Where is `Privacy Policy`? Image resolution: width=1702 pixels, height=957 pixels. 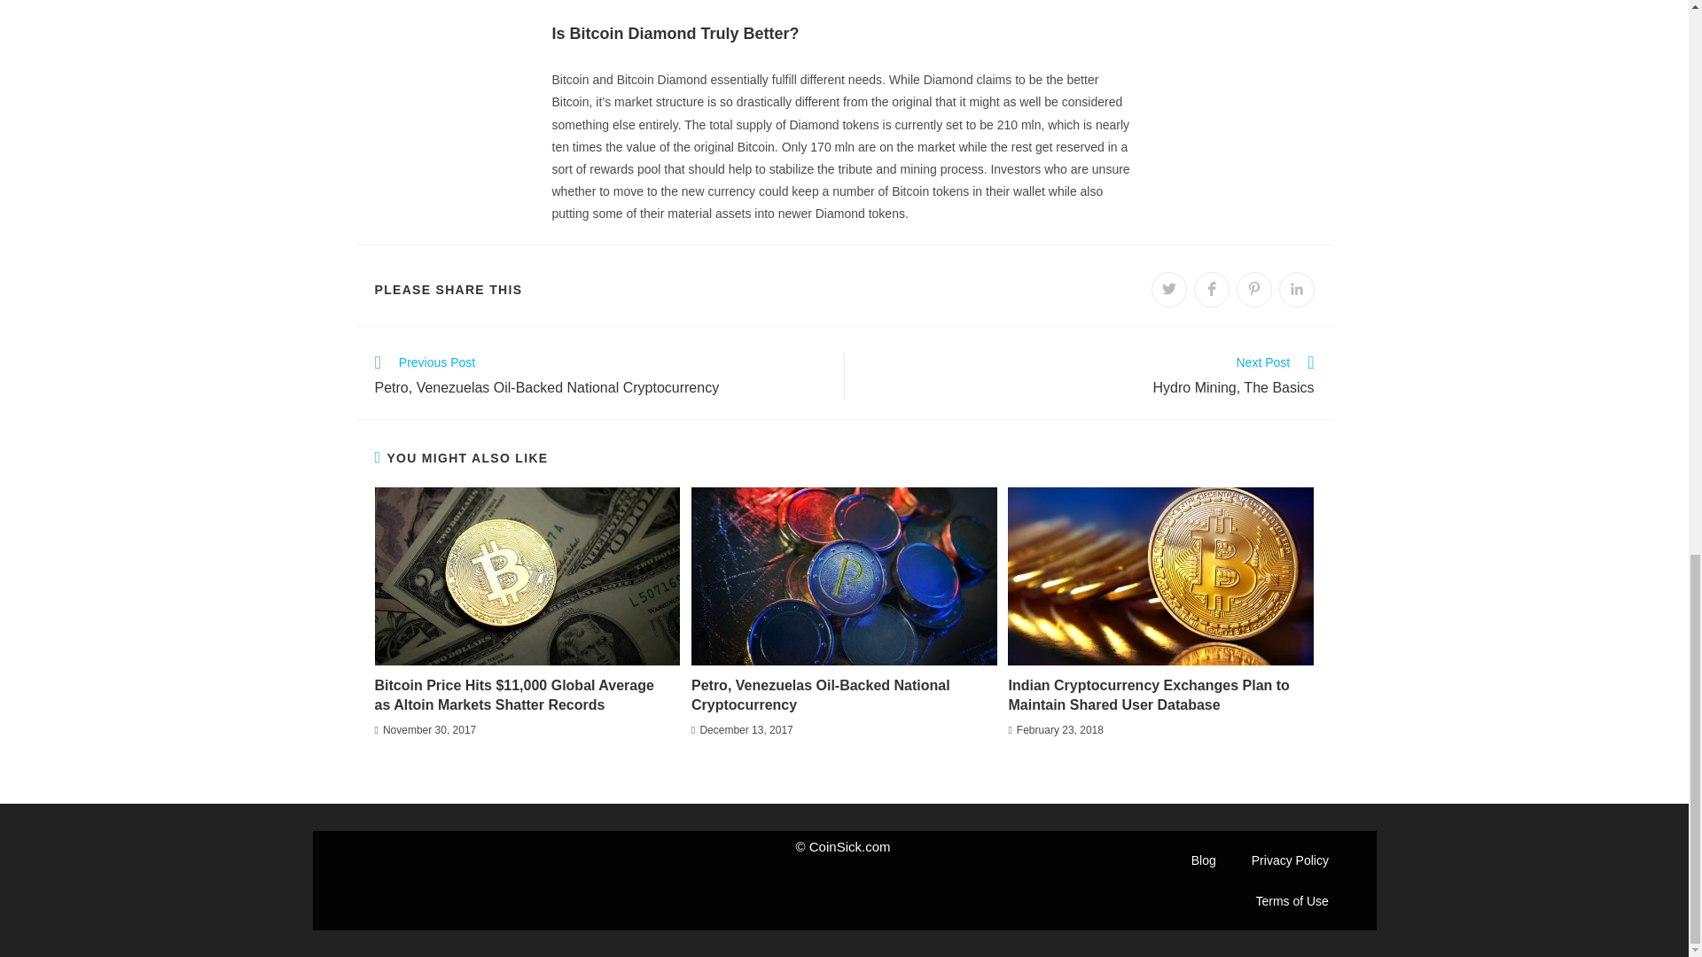 Privacy Policy is located at coordinates (1087, 377).